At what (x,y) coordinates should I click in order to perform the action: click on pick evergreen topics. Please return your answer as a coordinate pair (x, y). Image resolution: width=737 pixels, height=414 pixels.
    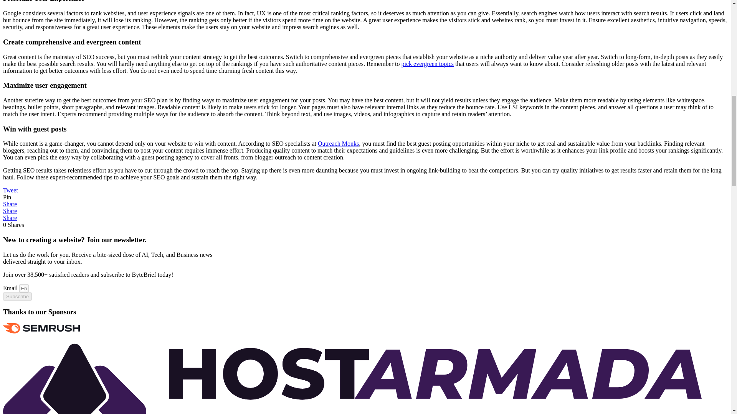
    Looking at the image, I should click on (428, 64).